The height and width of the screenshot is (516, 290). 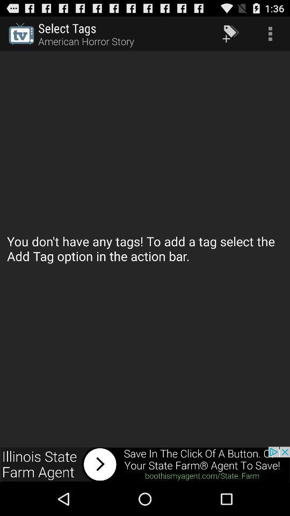 What do you see at coordinates (145, 464) in the screenshot?
I see `click` at bounding box center [145, 464].